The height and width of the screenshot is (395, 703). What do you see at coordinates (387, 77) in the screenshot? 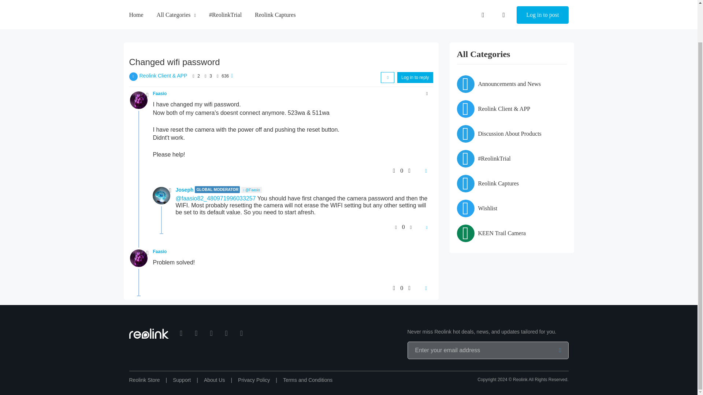
I see `Sort by` at bounding box center [387, 77].